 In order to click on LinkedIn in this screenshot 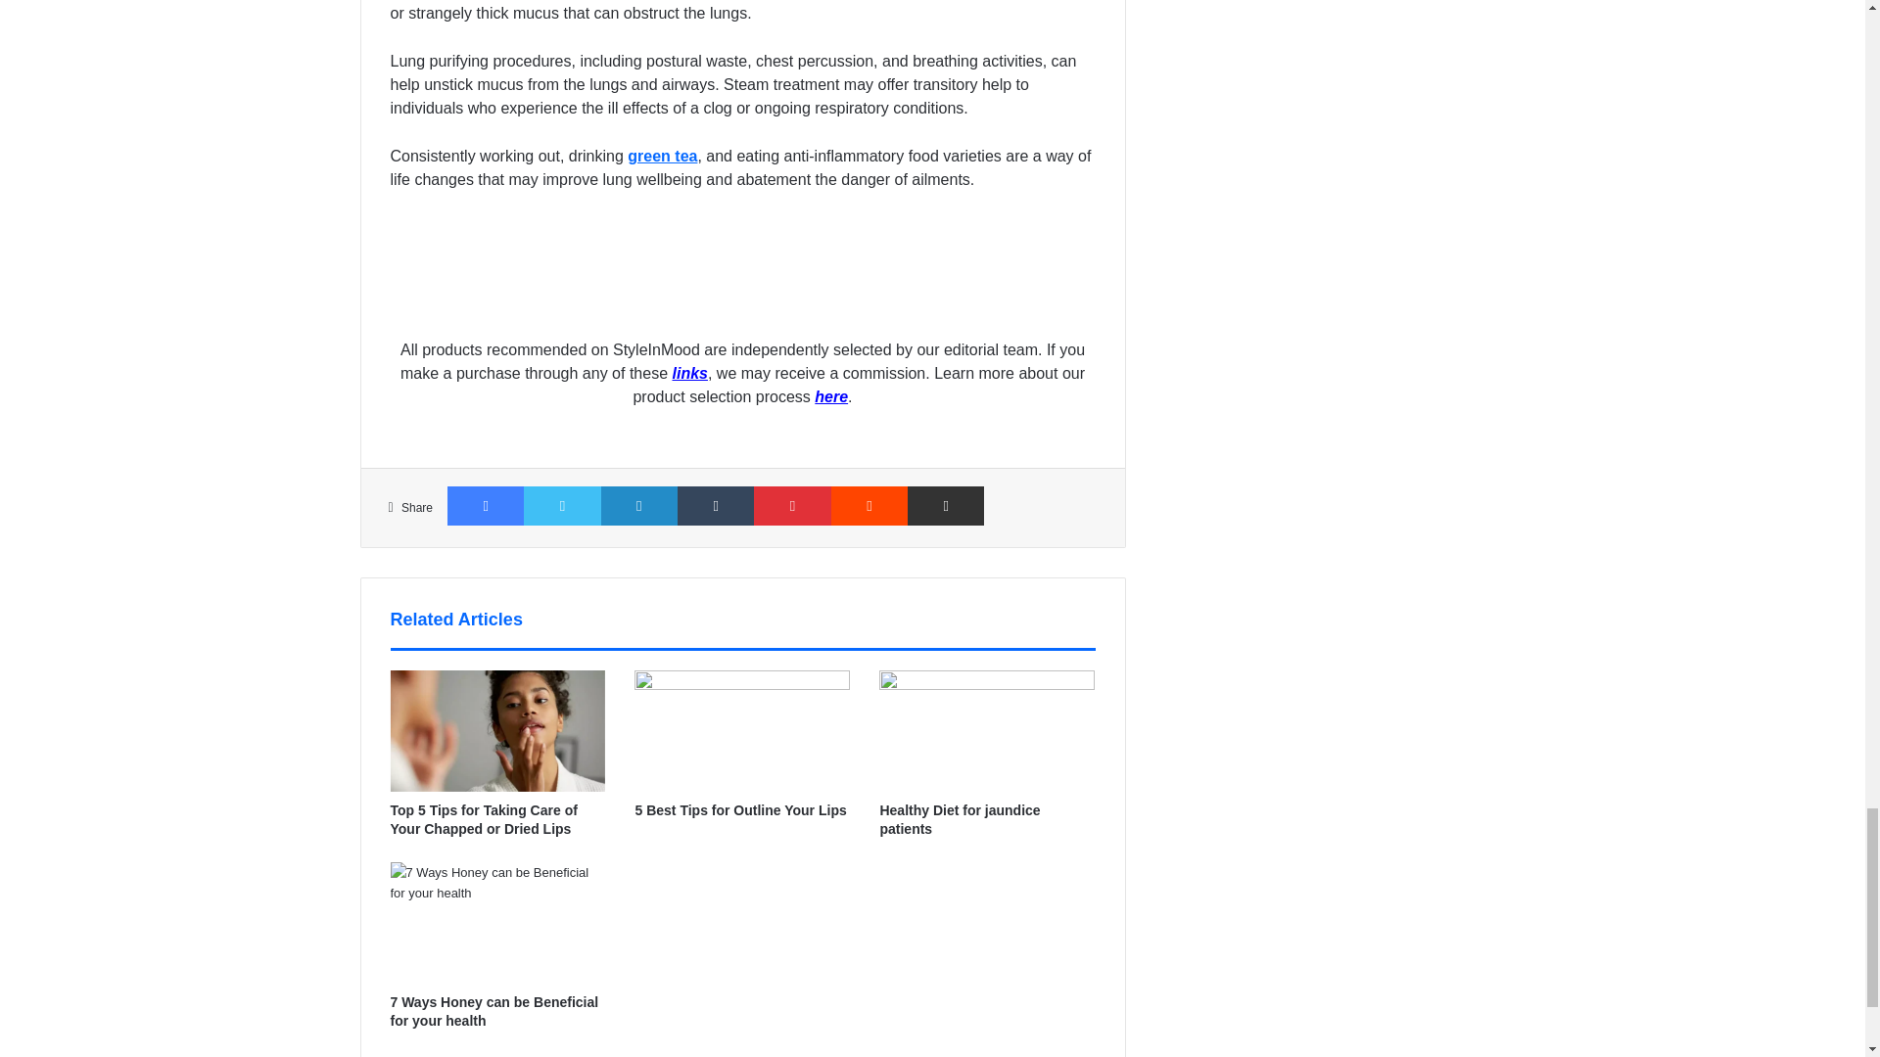, I will do `click(638, 505)`.